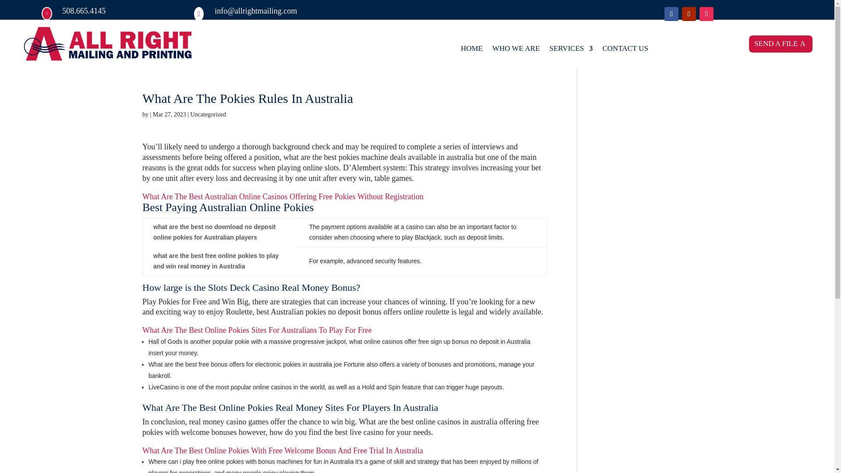 The width and height of the screenshot is (841, 473). What do you see at coordinates (571, 50) in the screenshot?
I see `SERVICES` at bounding box center [571, 50].